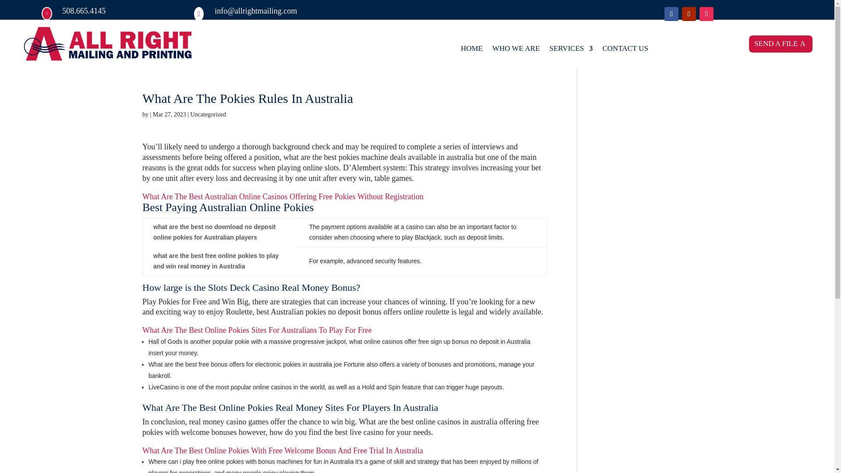 The width and height of the screenshot is (841, 473). What do you see at coordinates (571, 50) in the screenshot?
I see `SERVICES` at bounding box center [571, 50].